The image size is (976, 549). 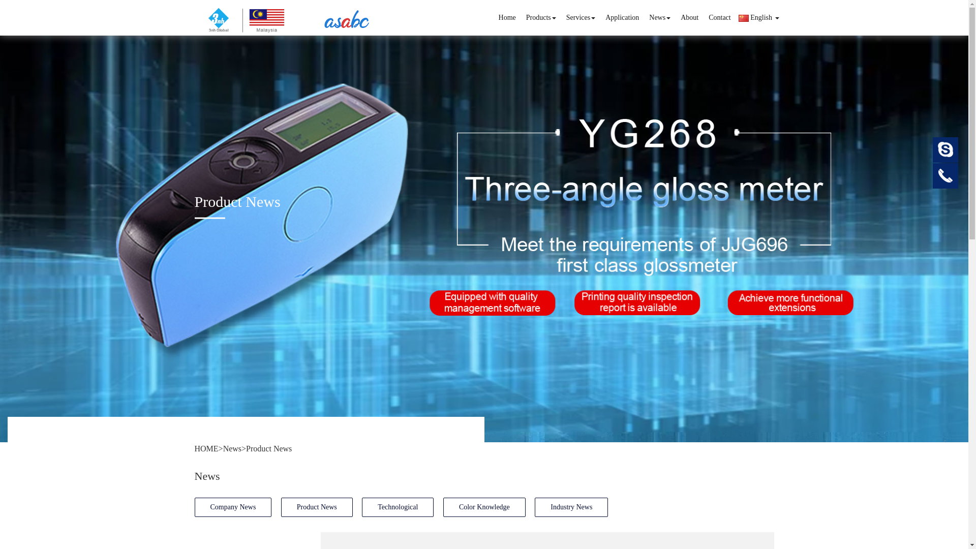 I want to click on Products, so click(x=541, y=18).